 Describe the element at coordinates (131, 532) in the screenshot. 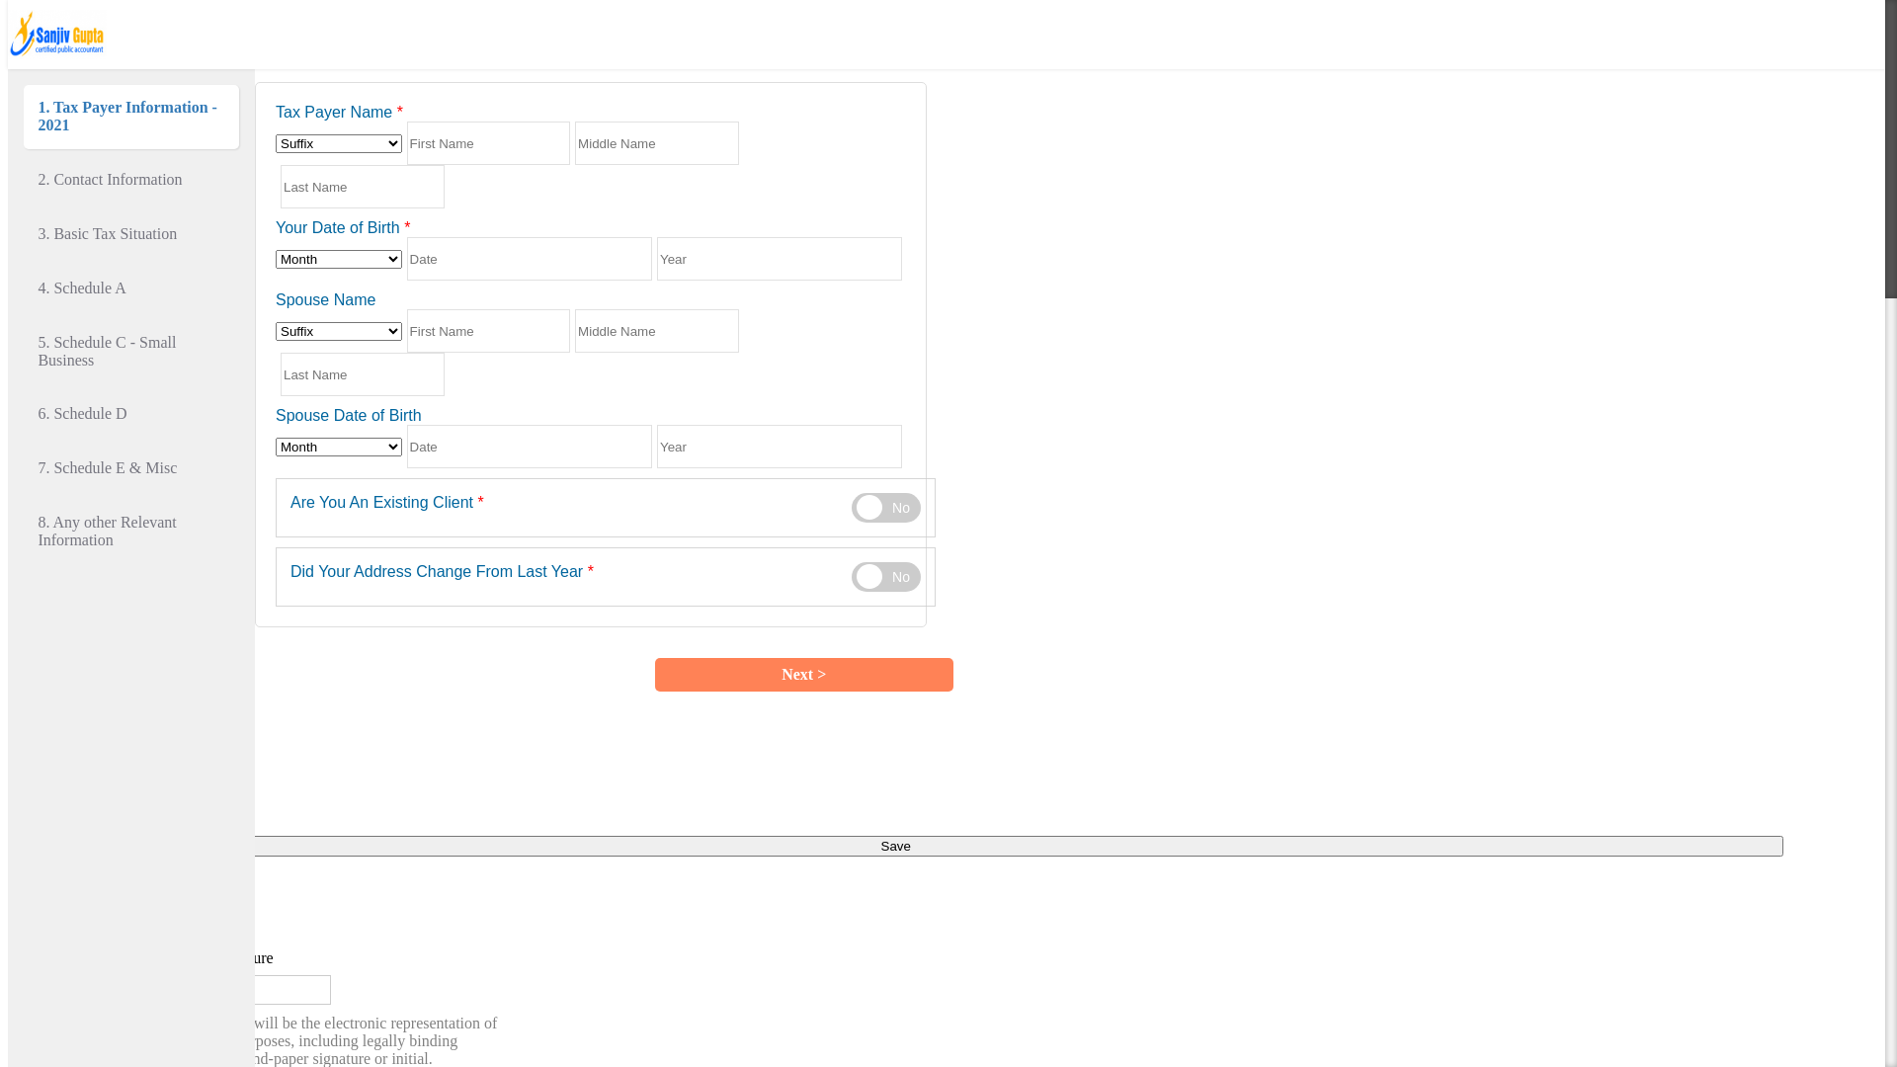

I see `8. Any other Relevant Information` at that location.